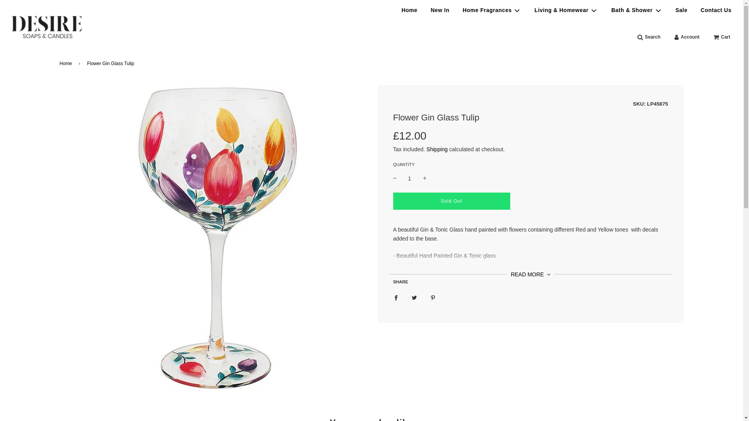 The width and height of the screenshot is (749, 421). I want to click on Log in, so click(687, 37).